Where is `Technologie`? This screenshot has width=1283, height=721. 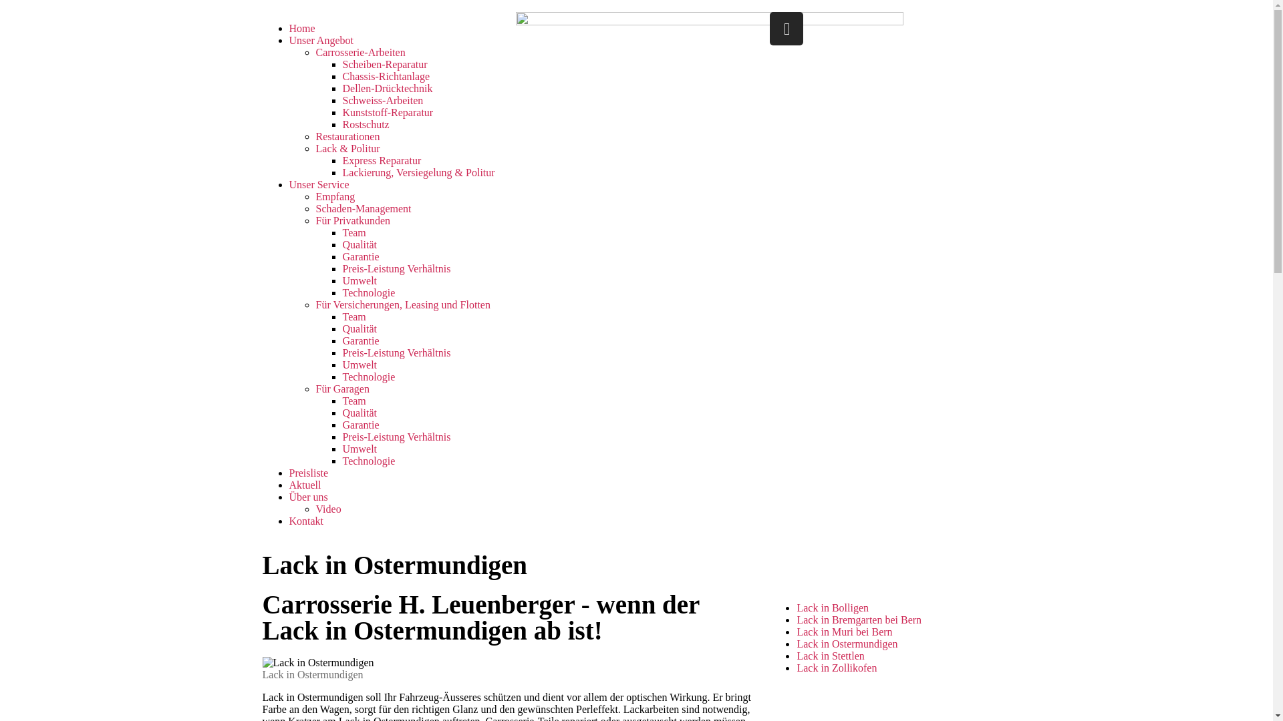 Technologie is located at coordinates (369, 461).